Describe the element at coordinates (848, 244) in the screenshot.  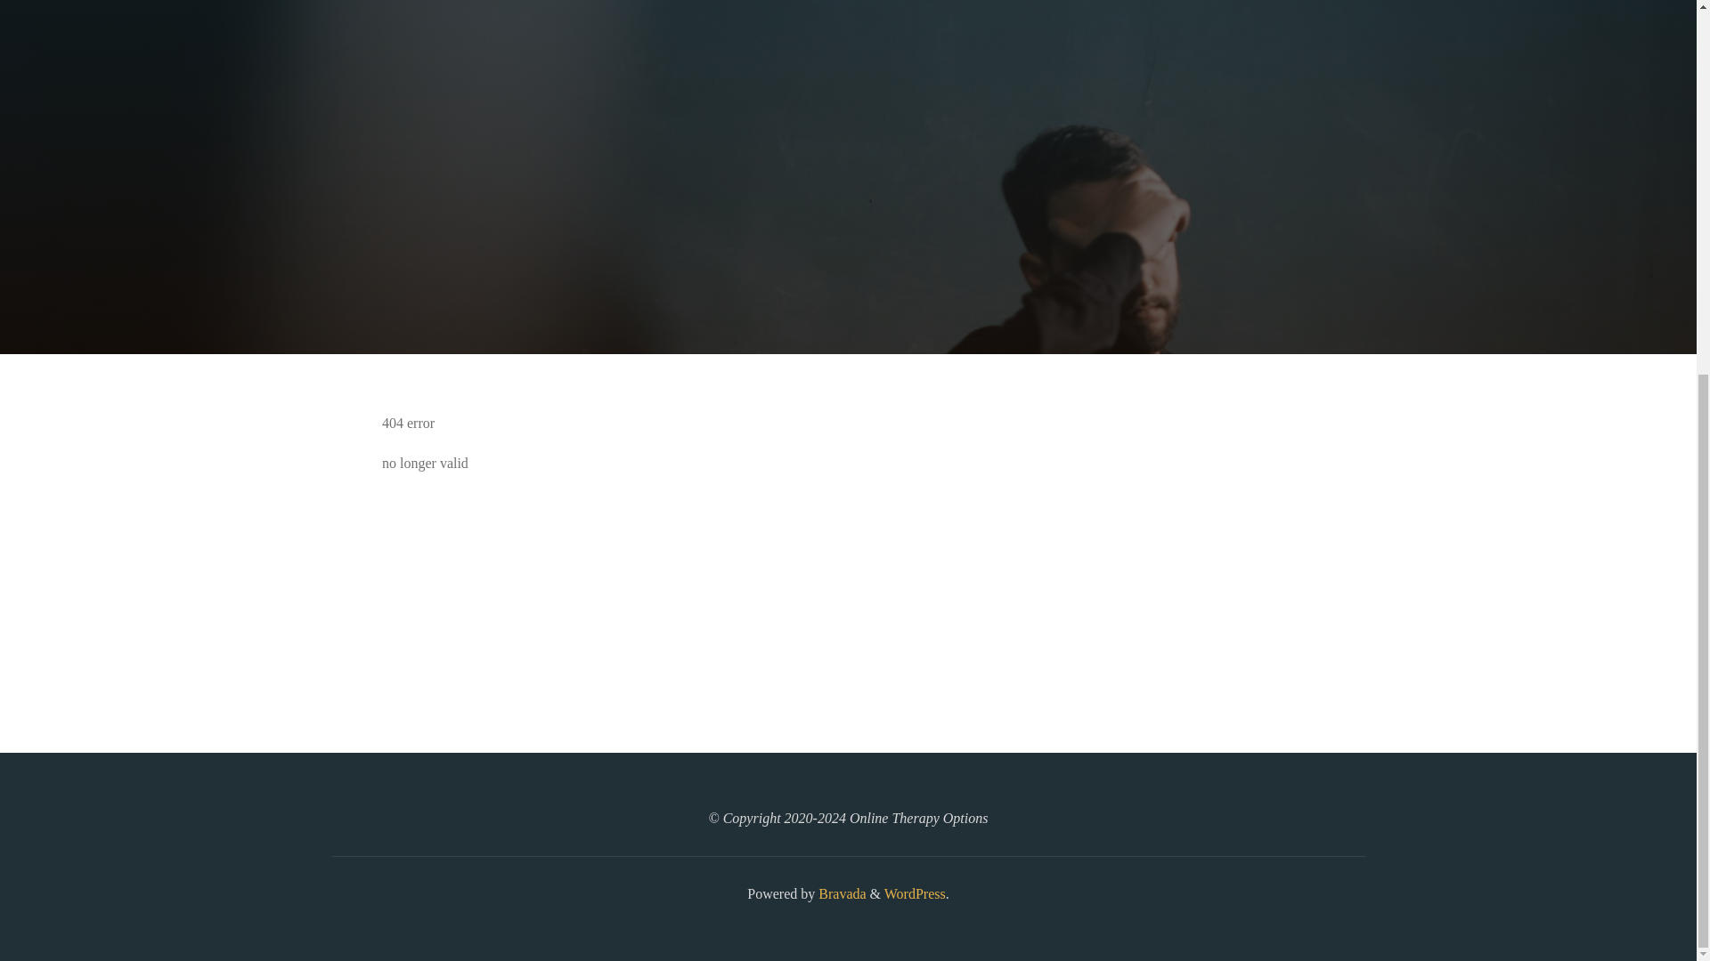
I see `Read more` at that location.